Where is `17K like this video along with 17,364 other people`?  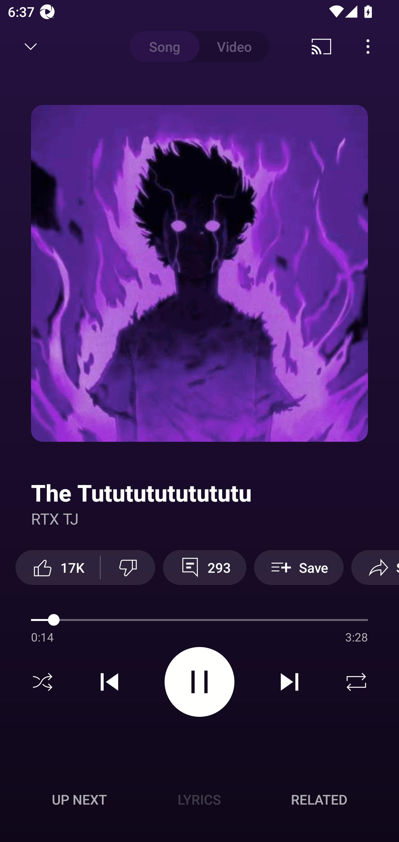 17K like this video along with 17,364 other people is located at coordinates (58, 567).